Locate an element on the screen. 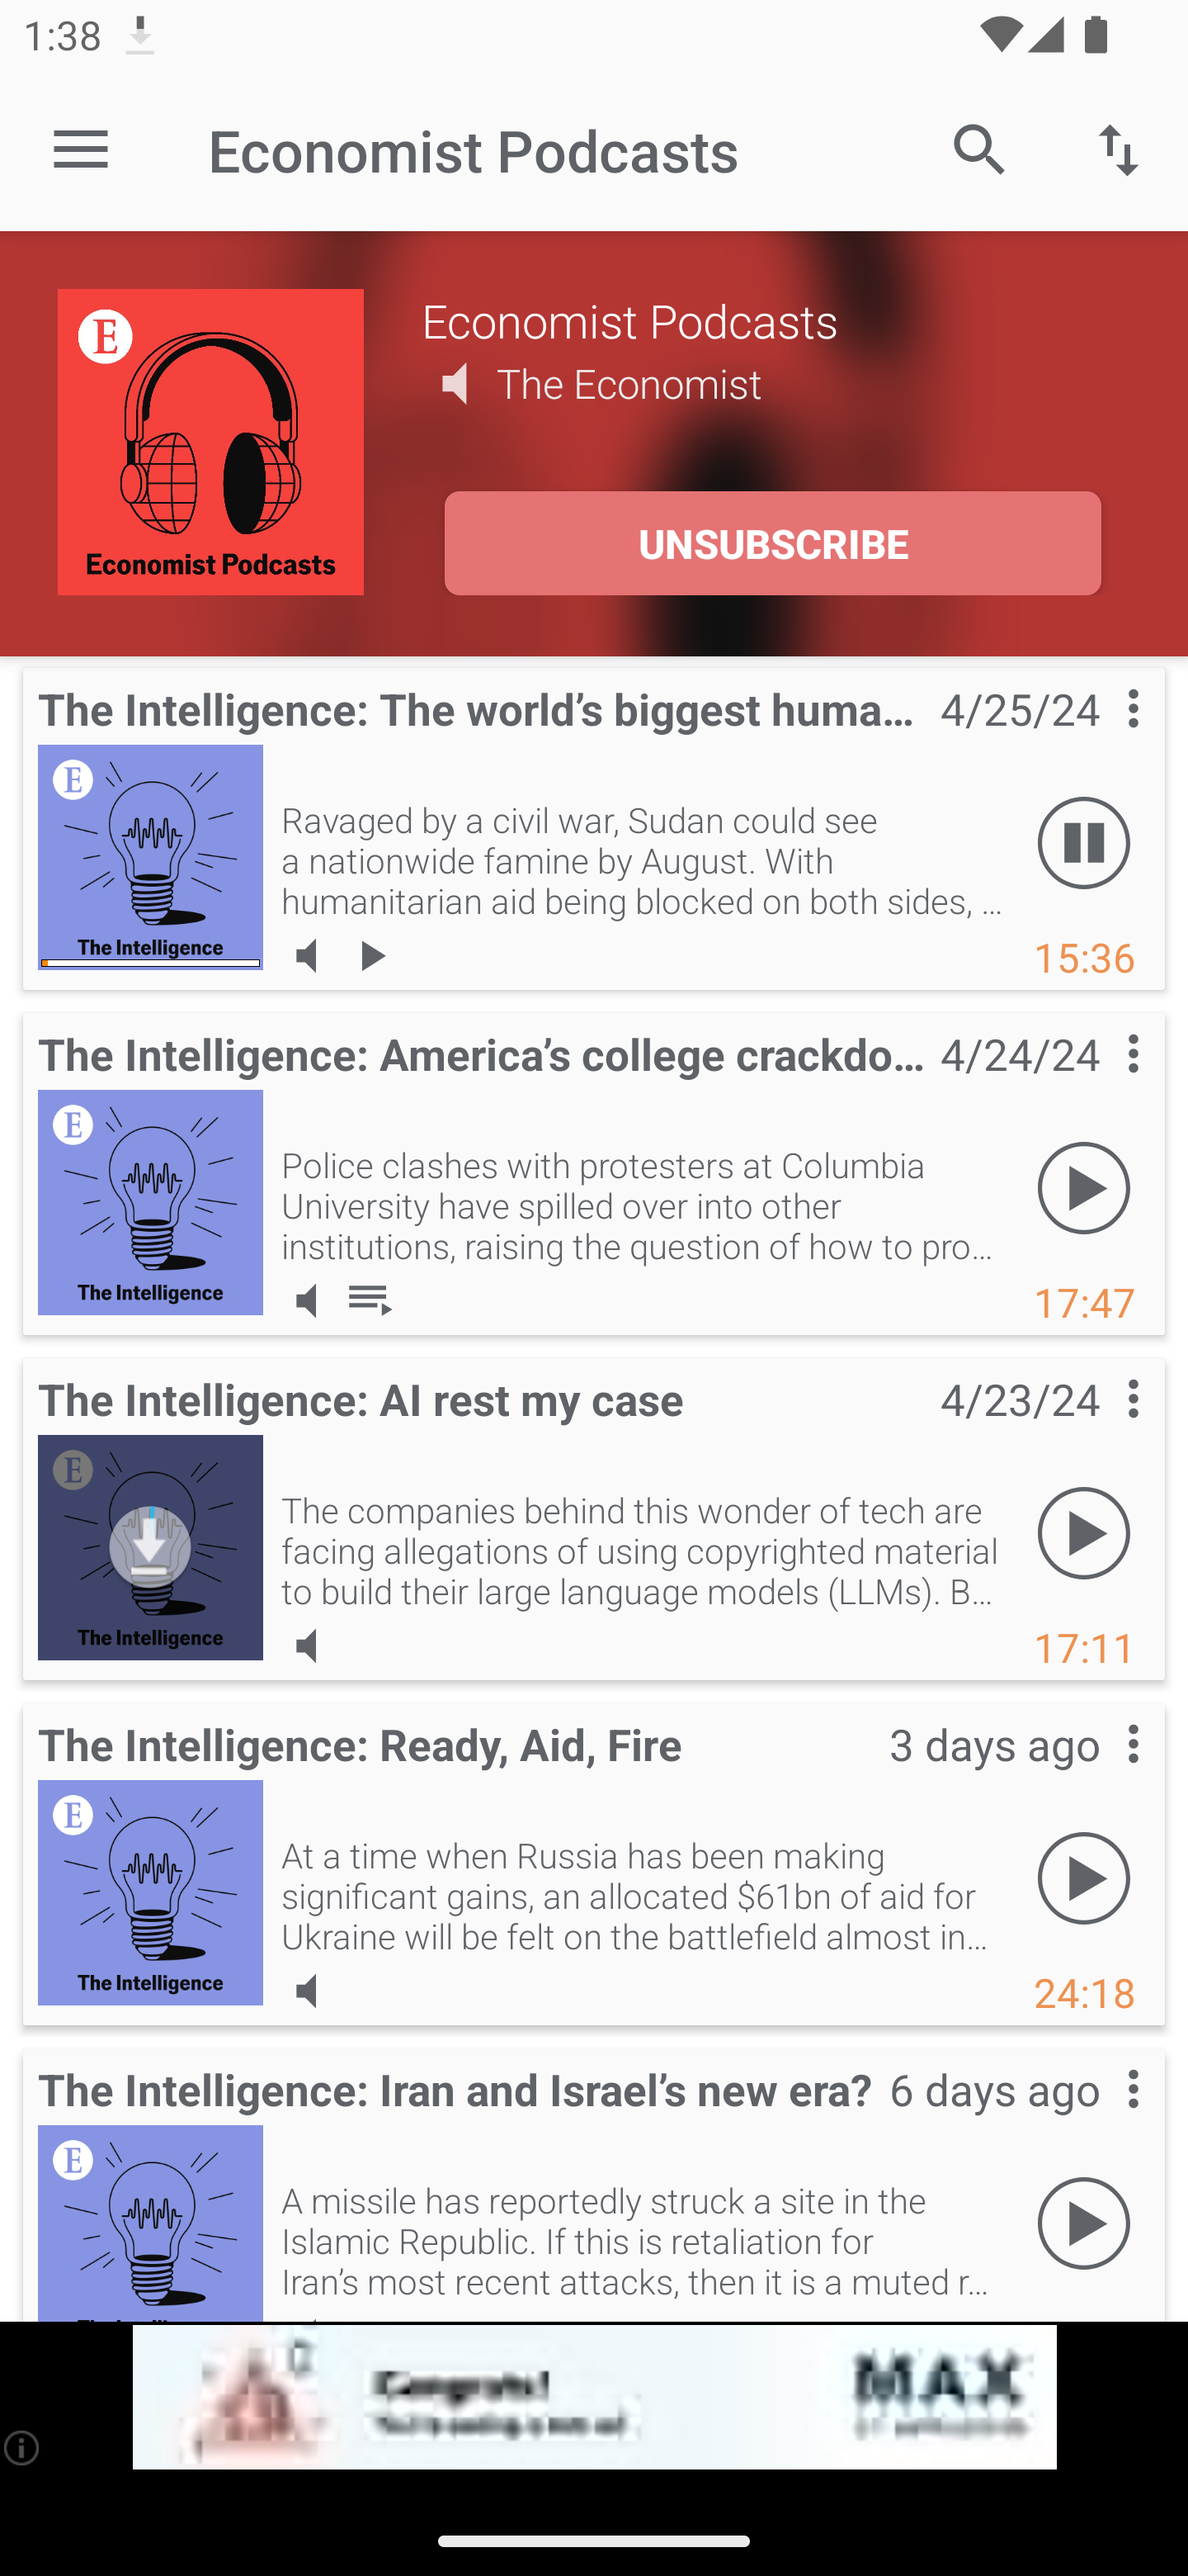 The image size is (1188, 2576). Play is located at coordinates (1084, 1189).